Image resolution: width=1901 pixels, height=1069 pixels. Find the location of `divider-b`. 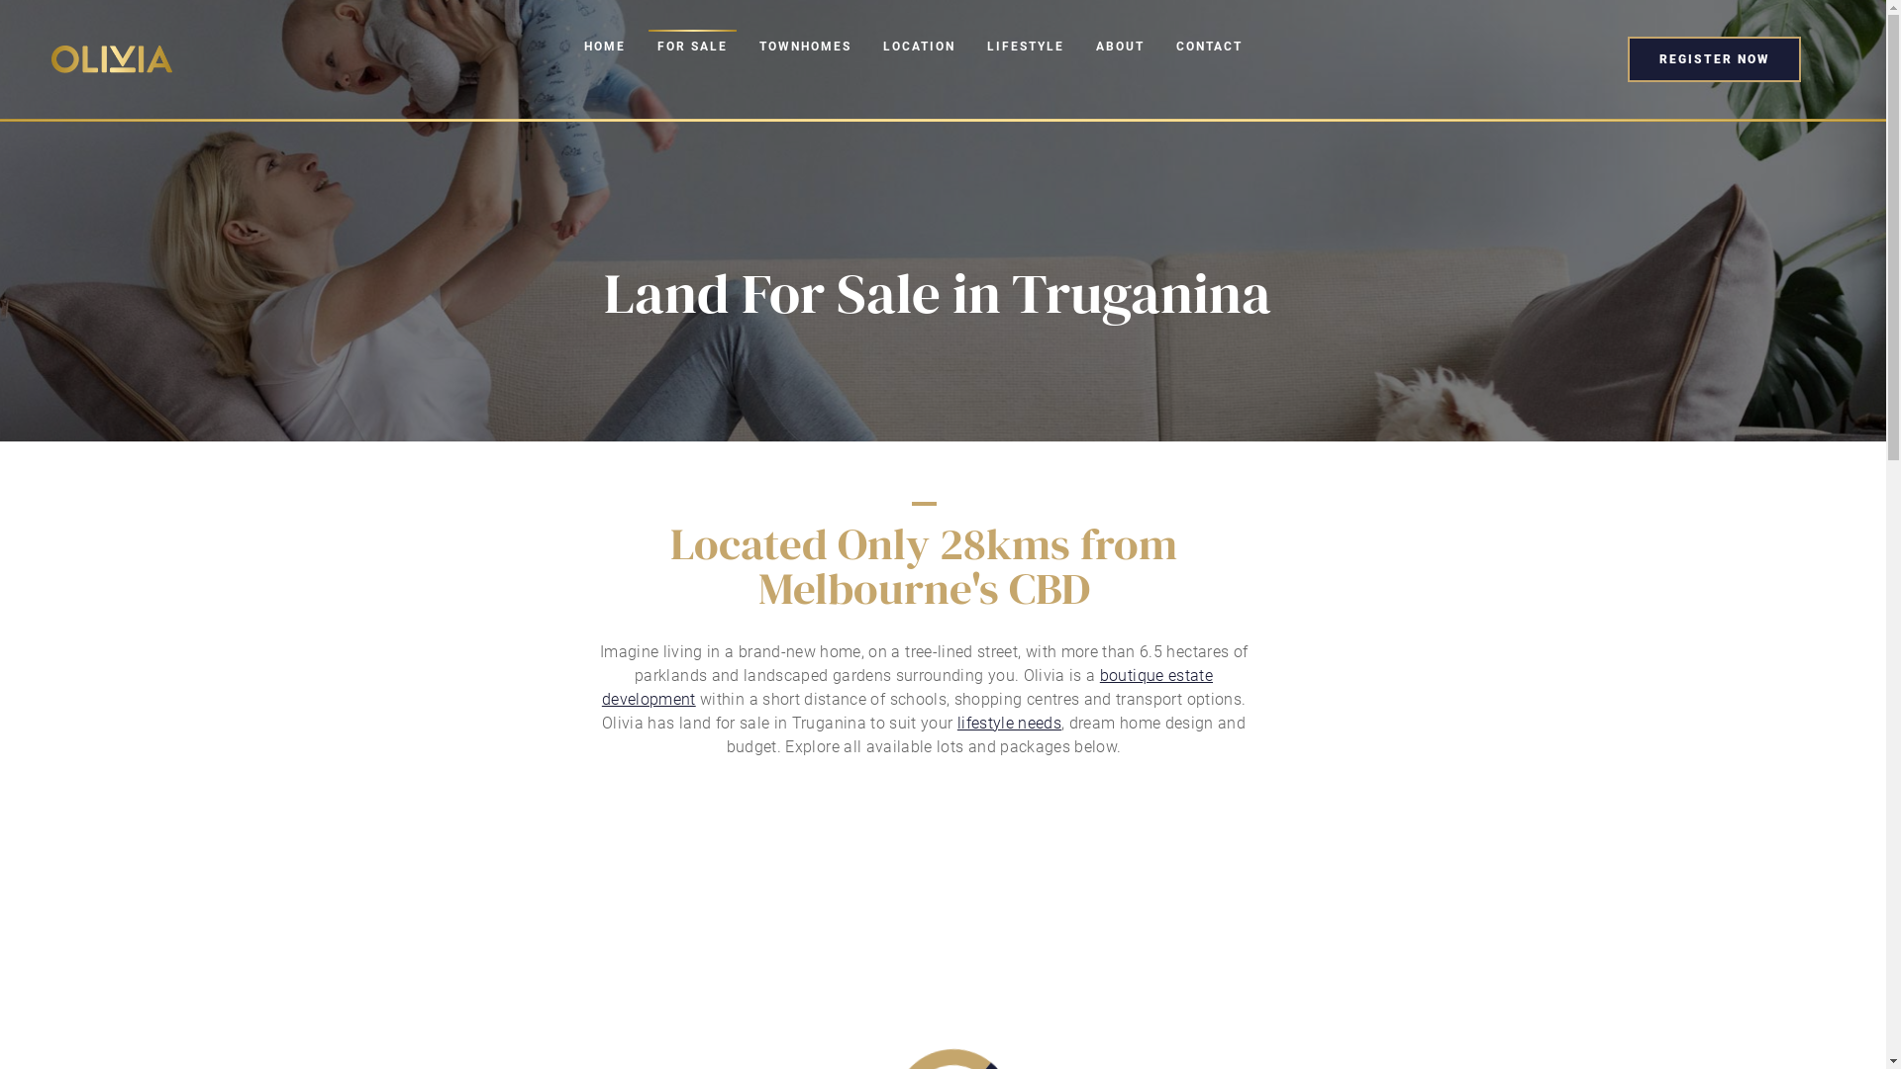

divider-b is located at coordinates (925, 504).